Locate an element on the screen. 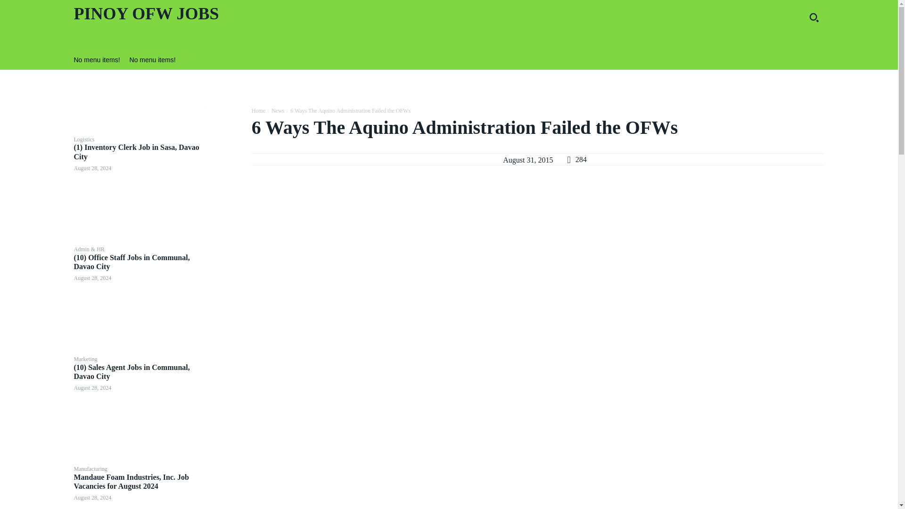  Mandaue Foam Industries, Inc. Job Vacancies for August 2024 is located at coordinates (139, 487).